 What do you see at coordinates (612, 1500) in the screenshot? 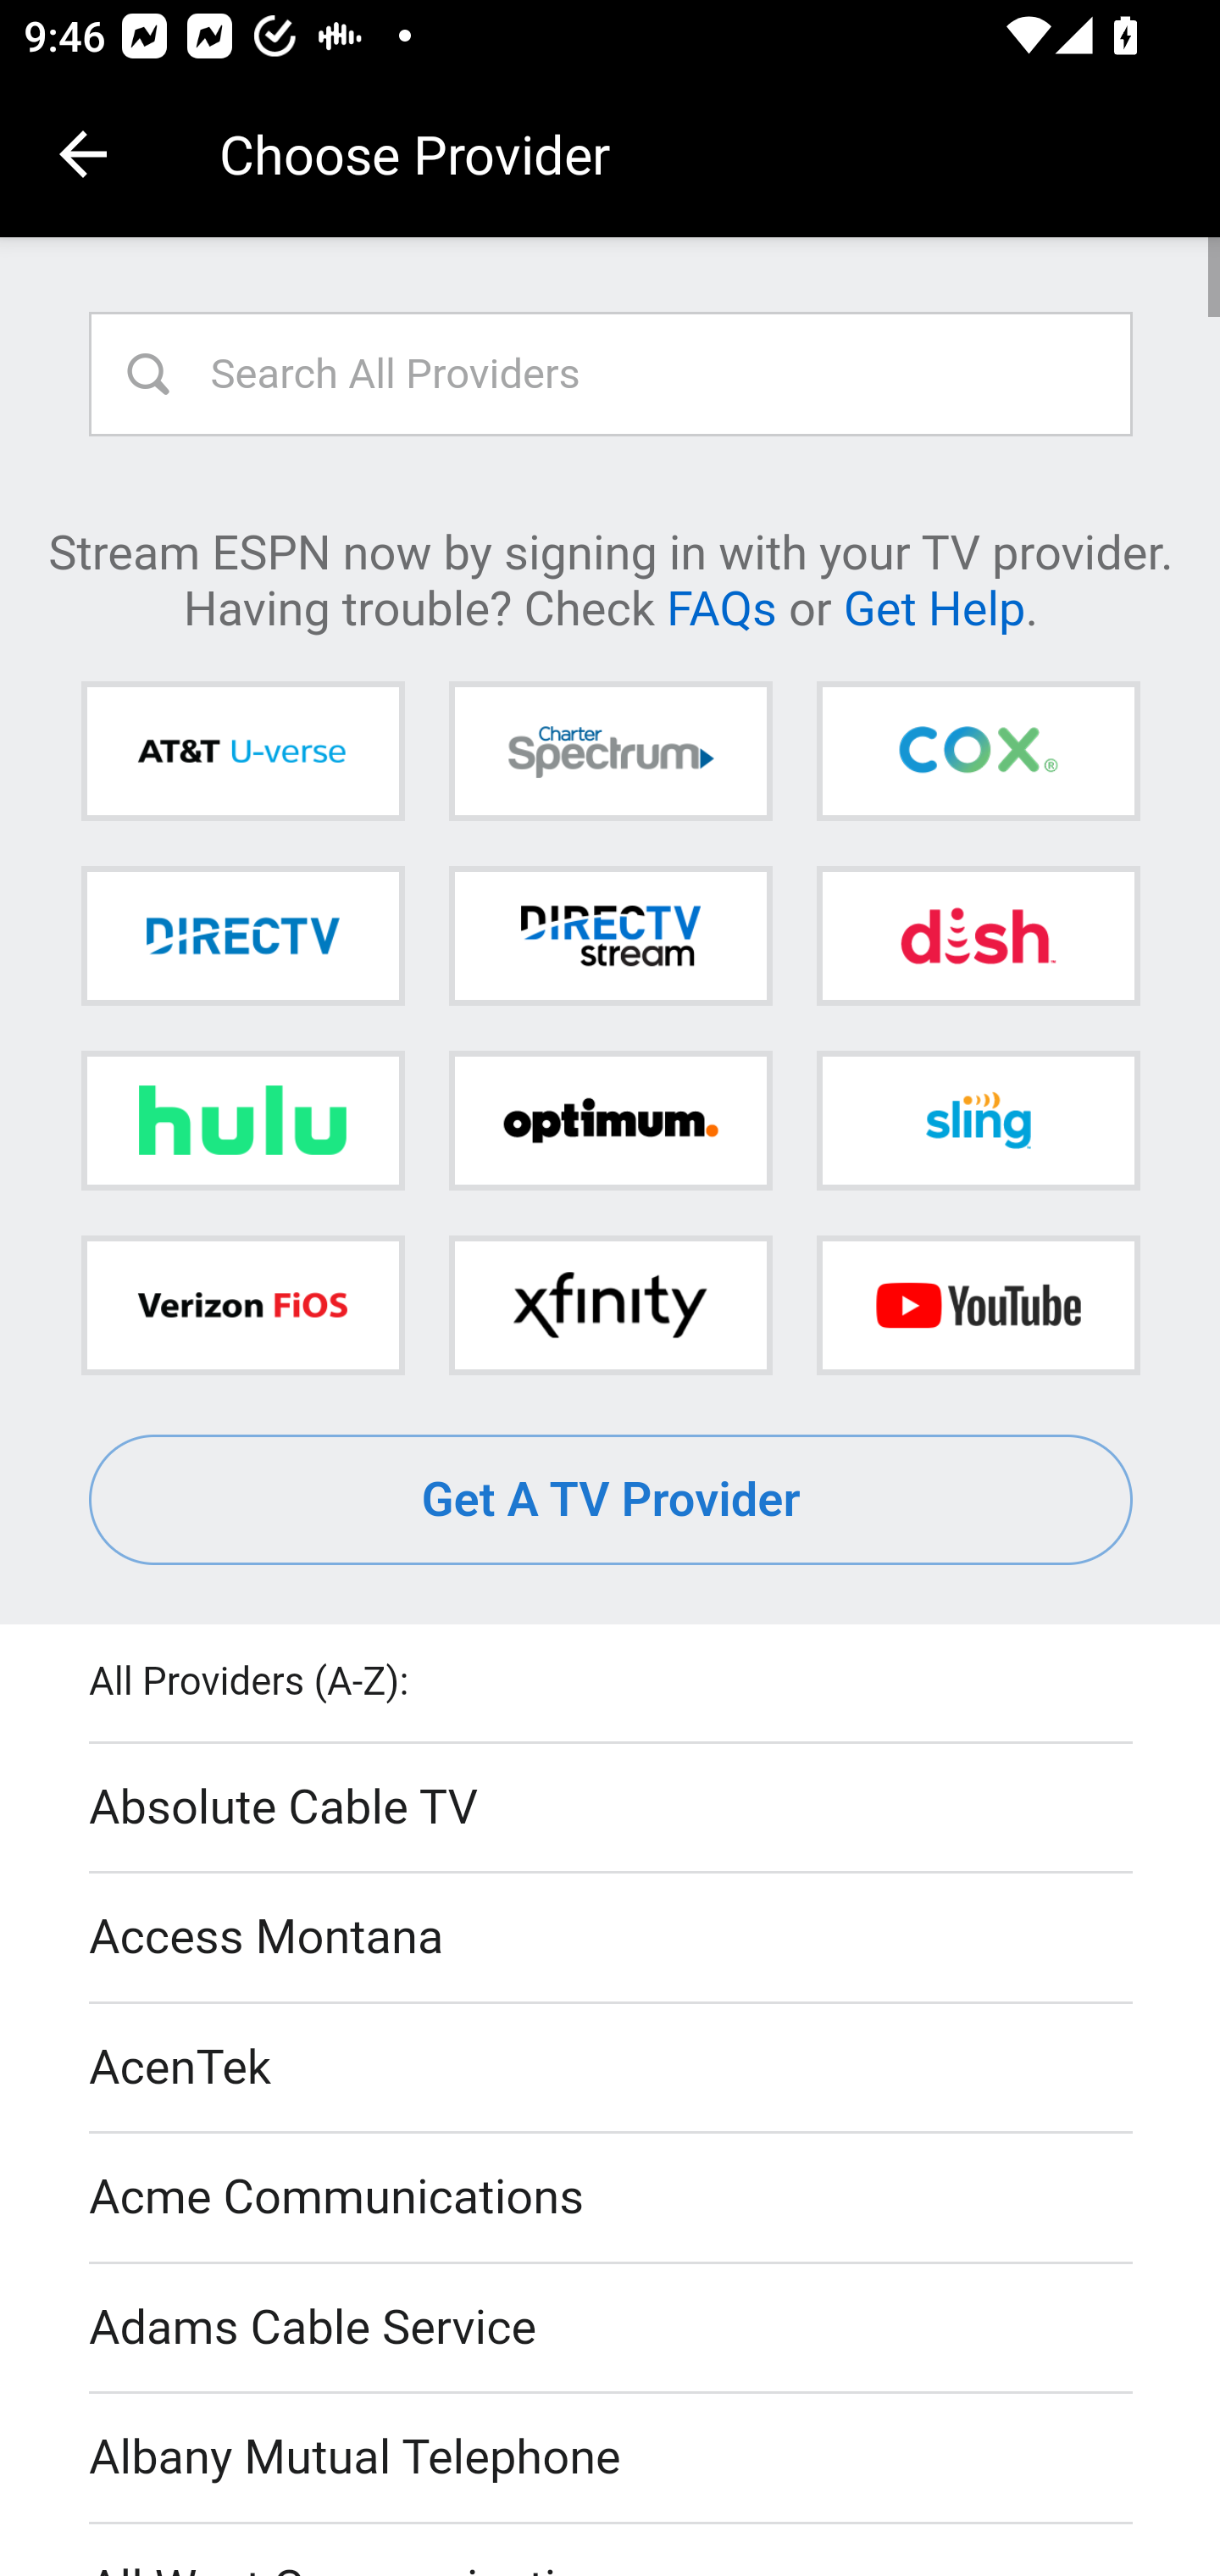
I see `Get A TV Provider` at bounding box center [612, 1500].